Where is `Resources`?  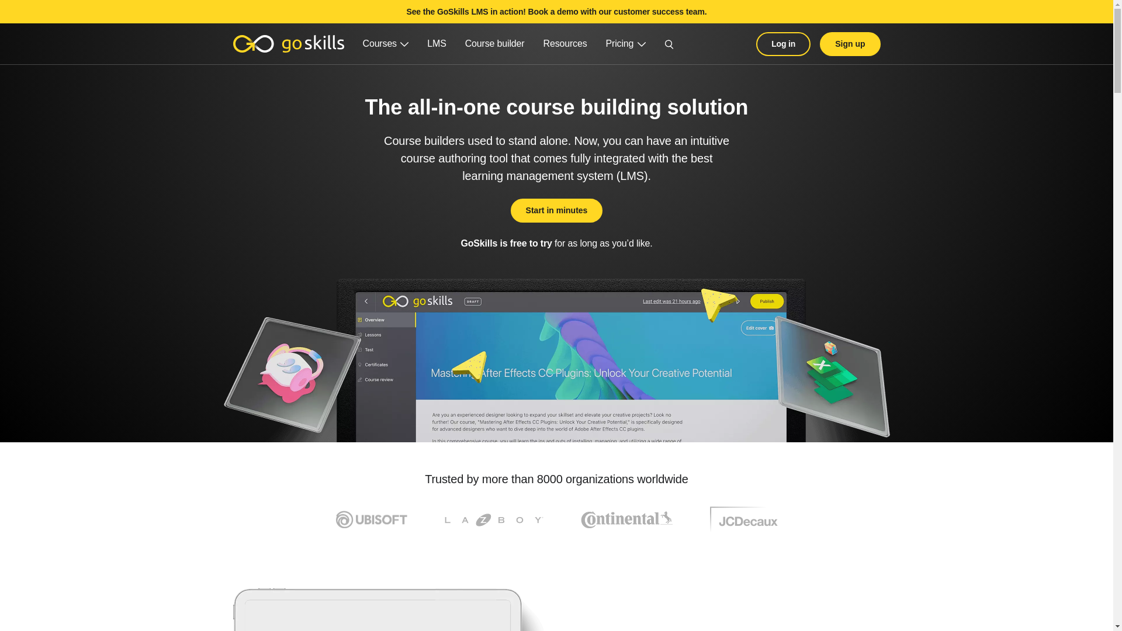
Resources is located at coordinates (565, 43).